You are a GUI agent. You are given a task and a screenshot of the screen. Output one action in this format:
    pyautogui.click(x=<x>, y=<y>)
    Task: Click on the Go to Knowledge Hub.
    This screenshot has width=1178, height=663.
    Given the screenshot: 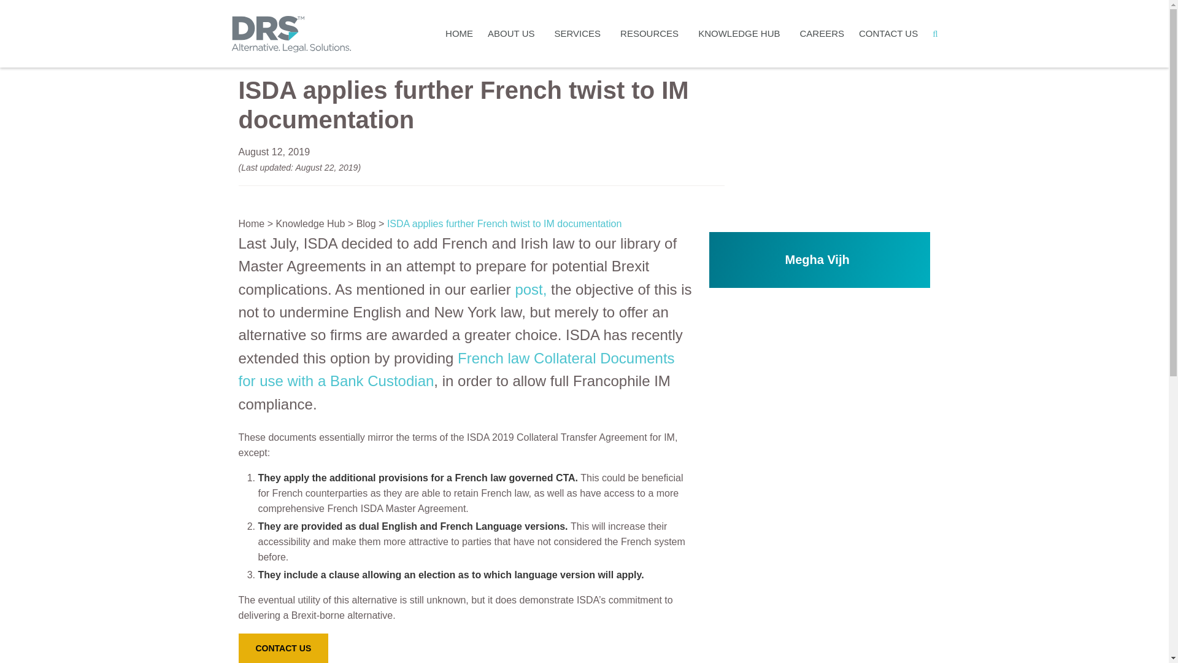 What is the action you would take?
    pyautogui.click(x=310, y=223)
    